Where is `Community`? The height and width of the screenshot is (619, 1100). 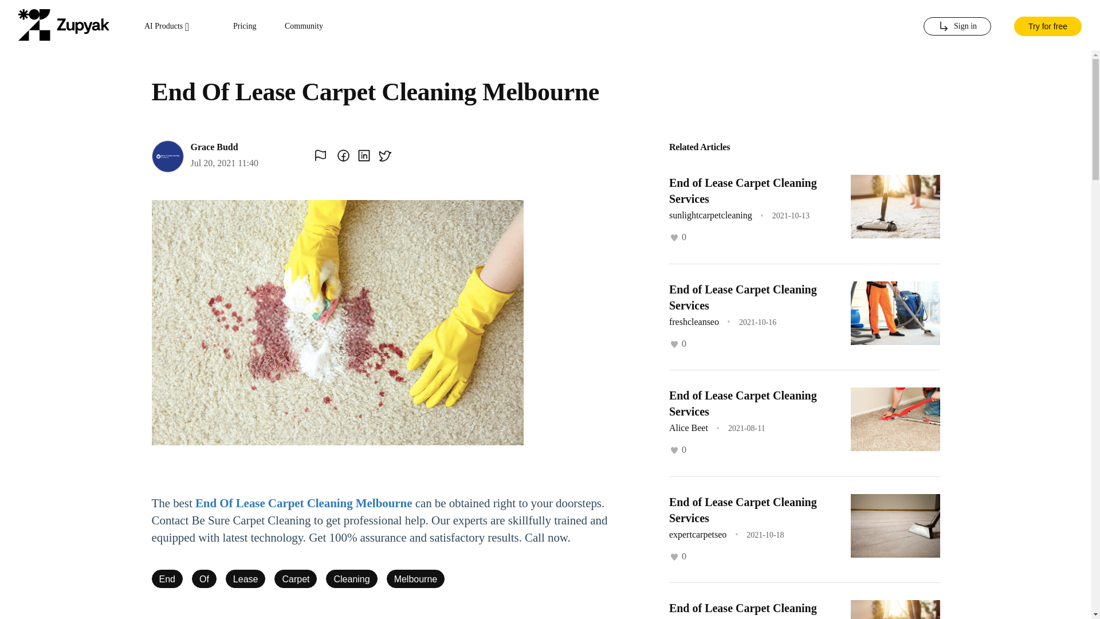
Community is located at coordinates (304, 26).